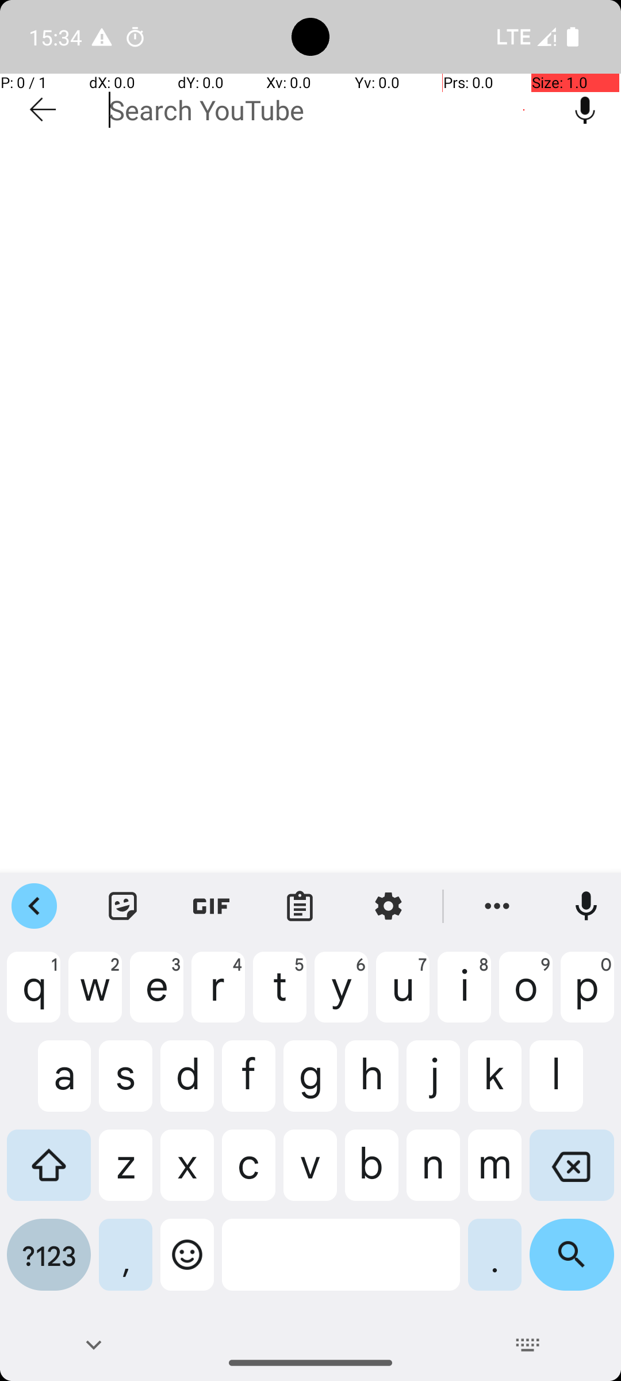 The height and width of the screenshot is (1381, 621). What do you see at coordinates (341, 1264) in the screenshot?
I see `Space` at bounding box center [341, 1264].